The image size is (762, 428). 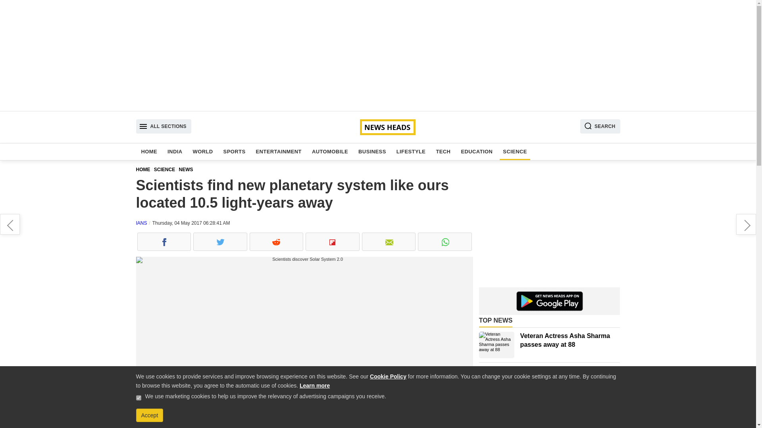 I want to click on Learn more, so click(x=314, y=385).